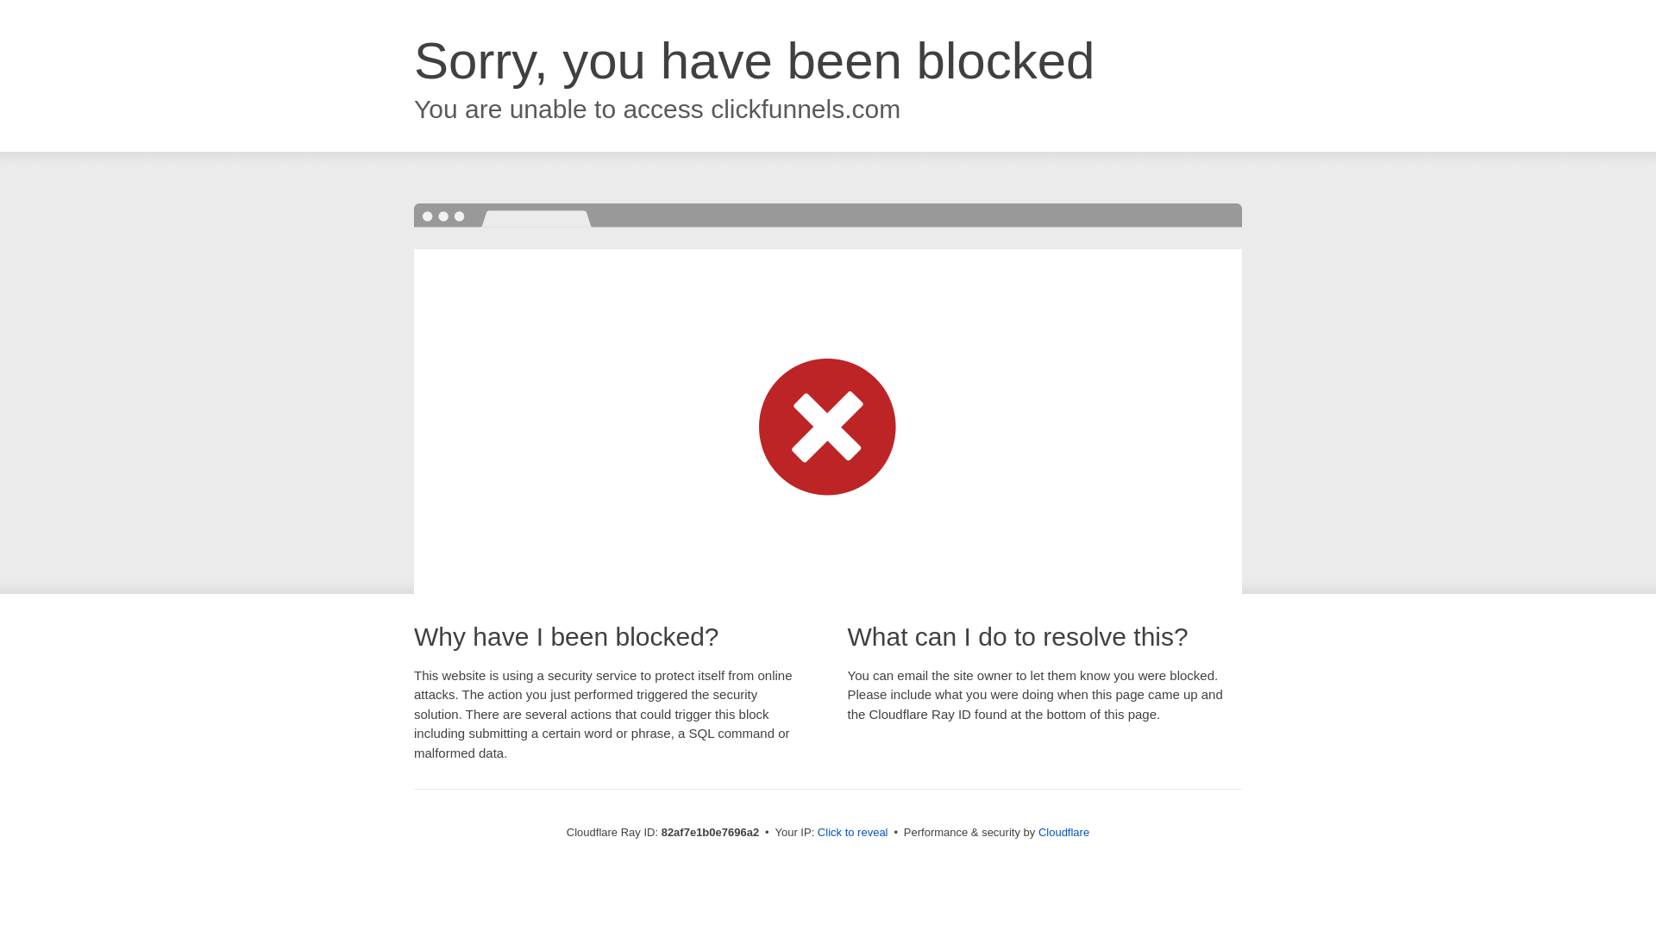 This screenshot has width=1656, height=931. What do you see at coordinates (853, 833) in the screenshot?
I see `Click to reveal` at bounding box center [853, 833].